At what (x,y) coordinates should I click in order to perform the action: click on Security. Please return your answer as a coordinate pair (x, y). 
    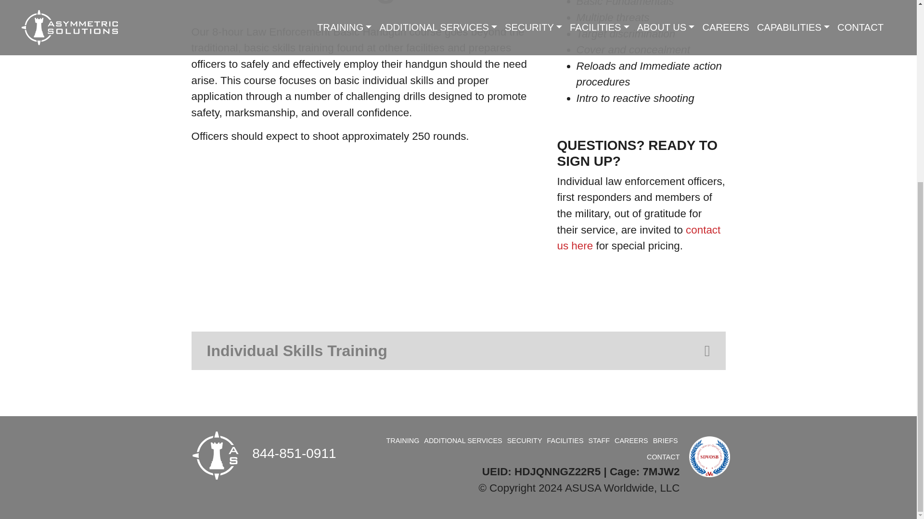
    Looking at the image, I should click on (525, 440).